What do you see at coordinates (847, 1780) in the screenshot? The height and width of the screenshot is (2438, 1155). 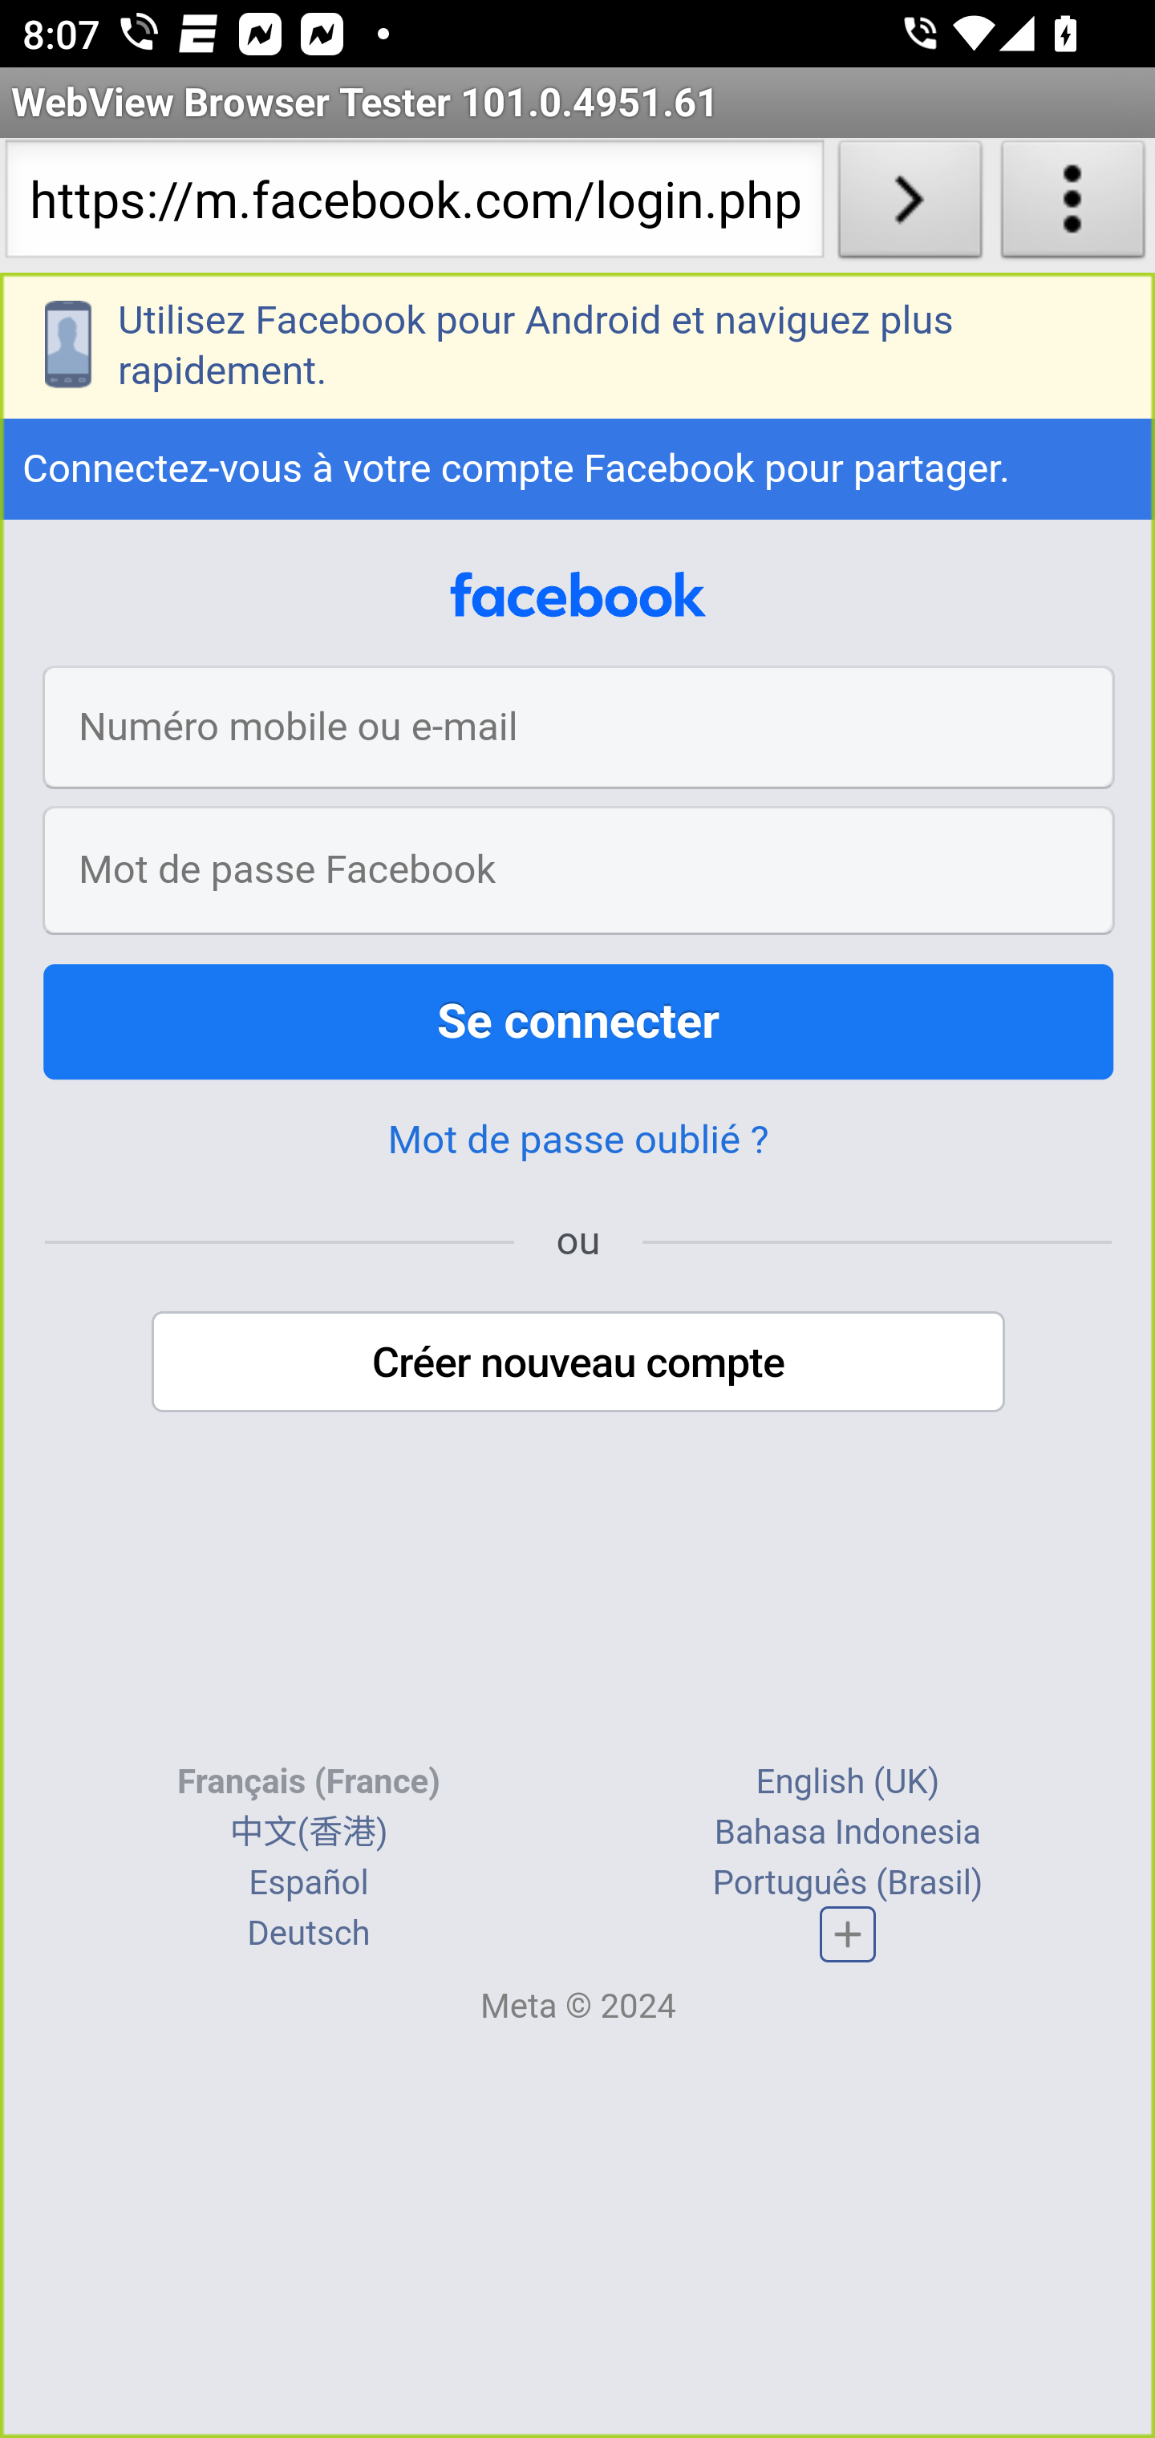 I see `English (UK)` at bounding box center [847, 1780].